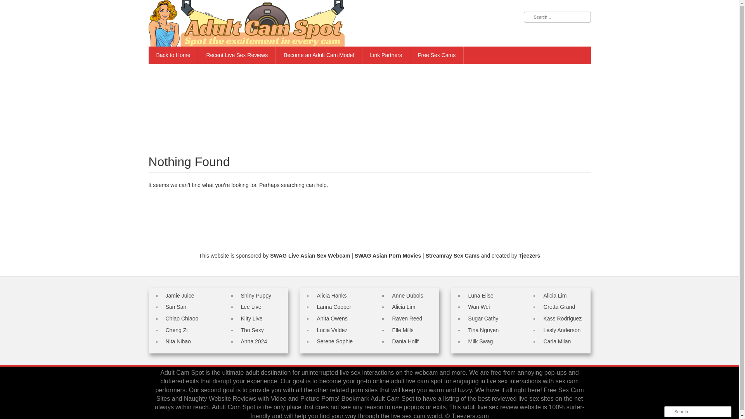 The width and height of the screenshot is (745, 419). What do you see at coordinates (251, 307) in the screenshot?
I see `Lee Live` at bounding box center [251, 307].